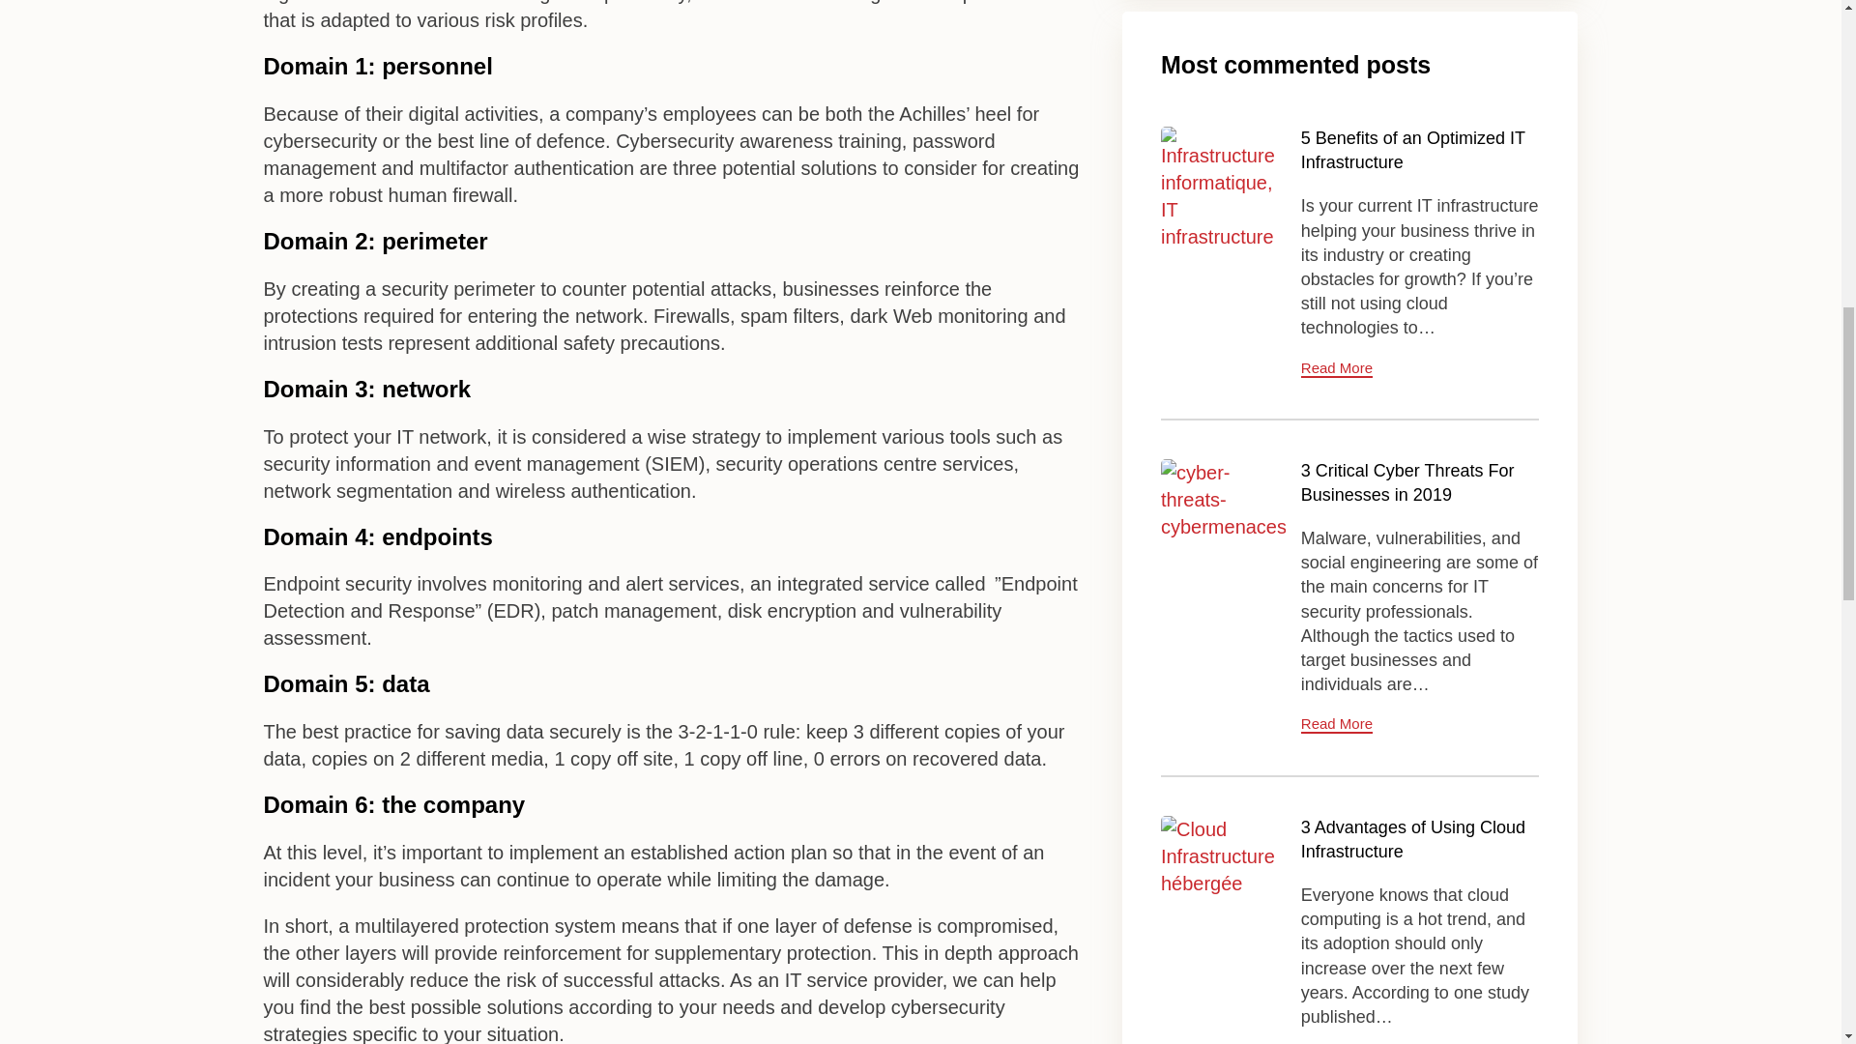 The image size is (1856, 1044). Describe the element at coordinates (1413, 150) in the screenshot. I see `5 Benefits of an Optimized IT Infrastructure` at that location.